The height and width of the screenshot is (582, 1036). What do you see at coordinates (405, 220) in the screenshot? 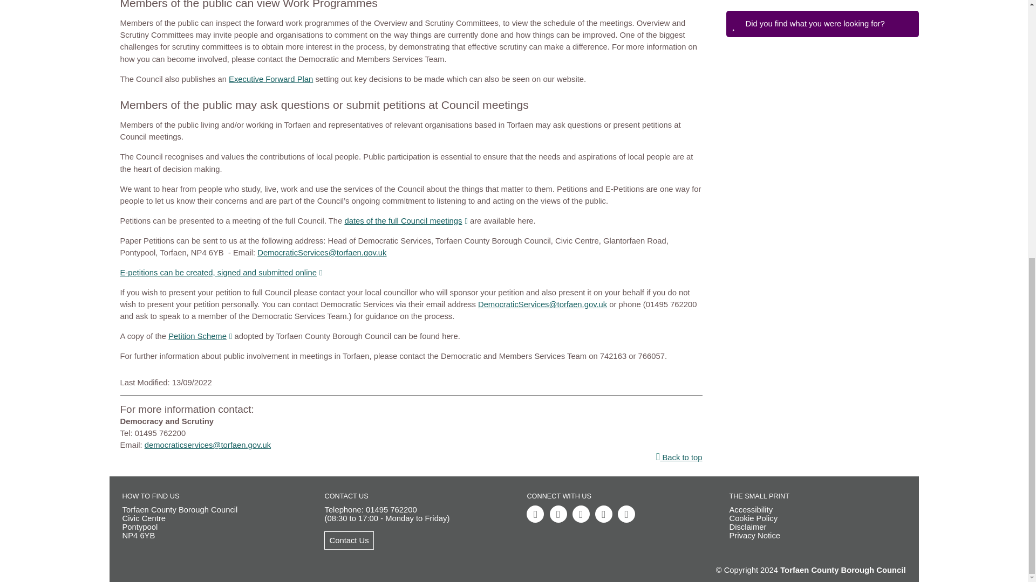
I see `dates of the full Council meetings` at bounding box center [405, 220].